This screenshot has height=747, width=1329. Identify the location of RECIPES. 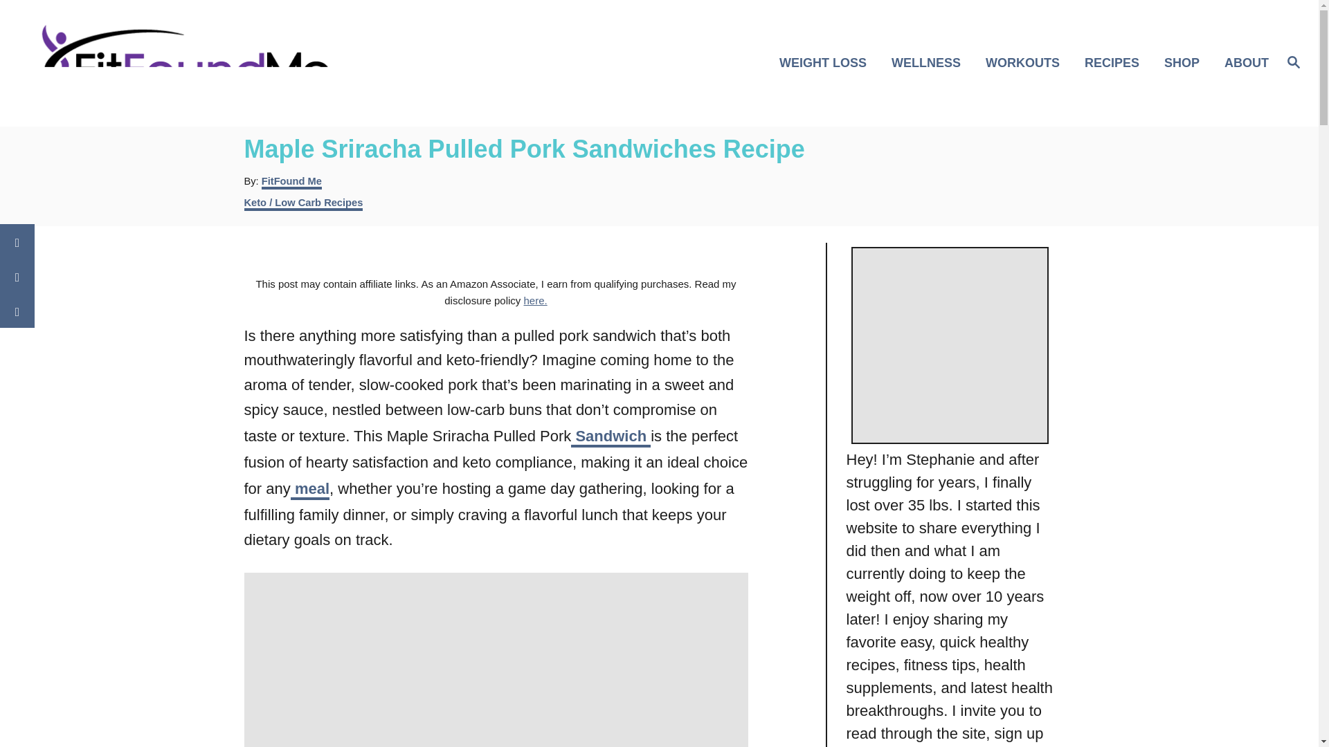
(1116, 62).